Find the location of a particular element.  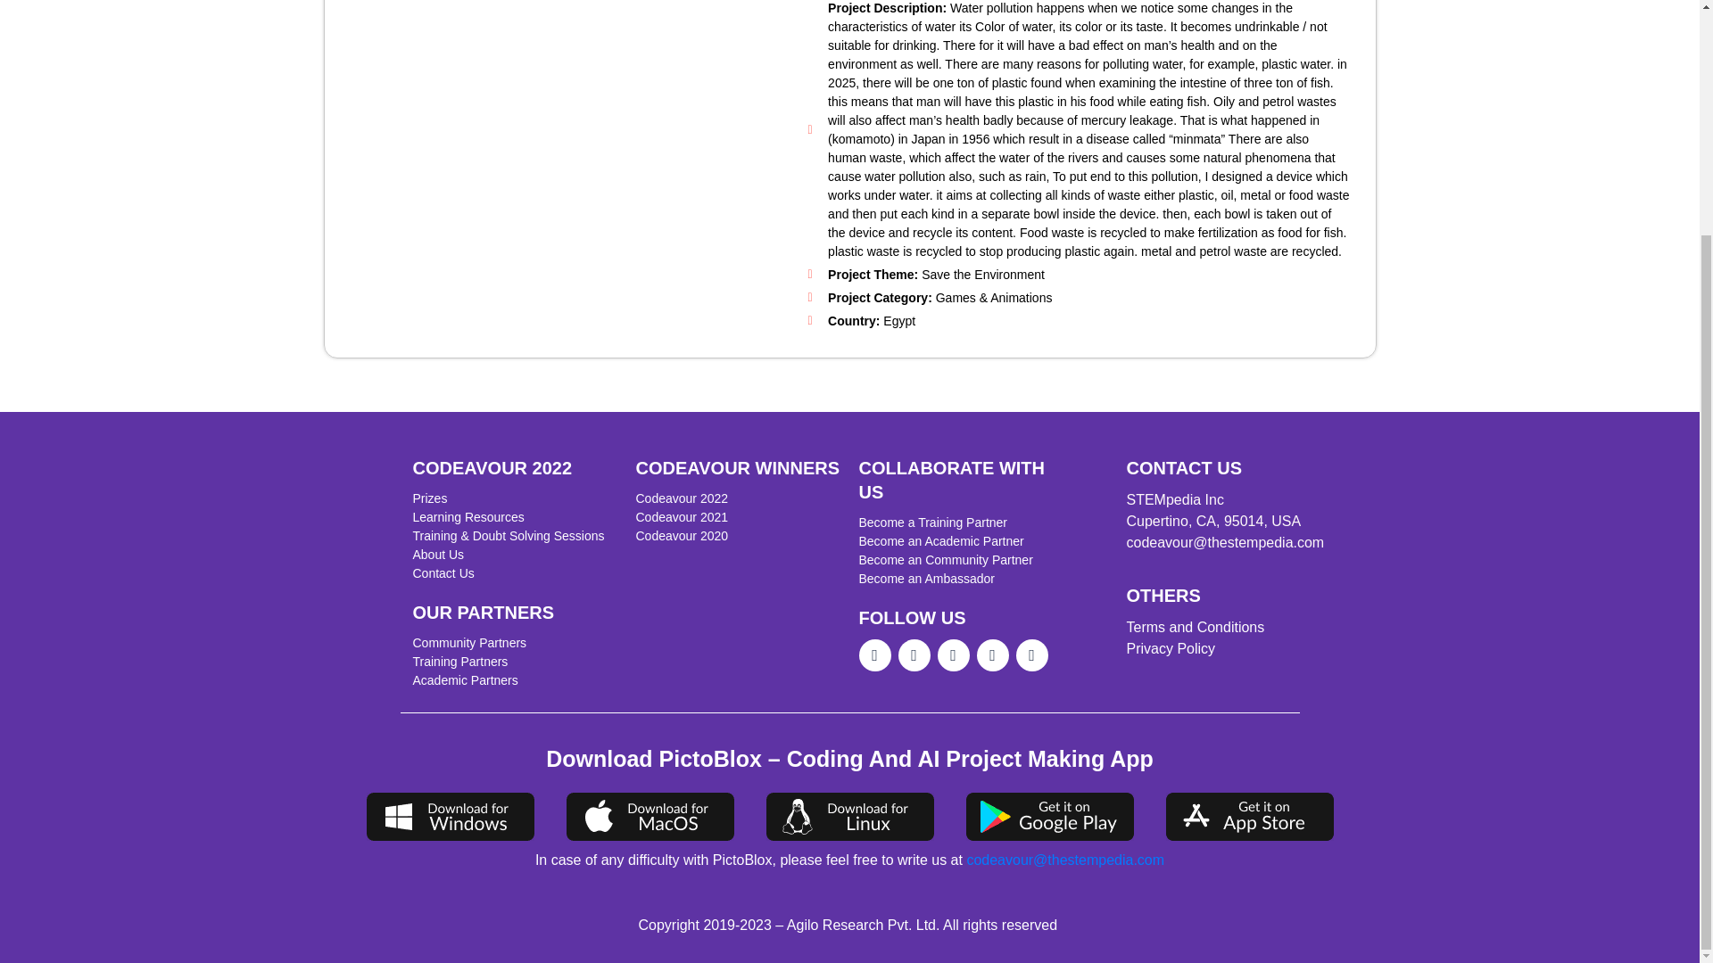

Privacy Policy is located at coordinates (1224, 649).